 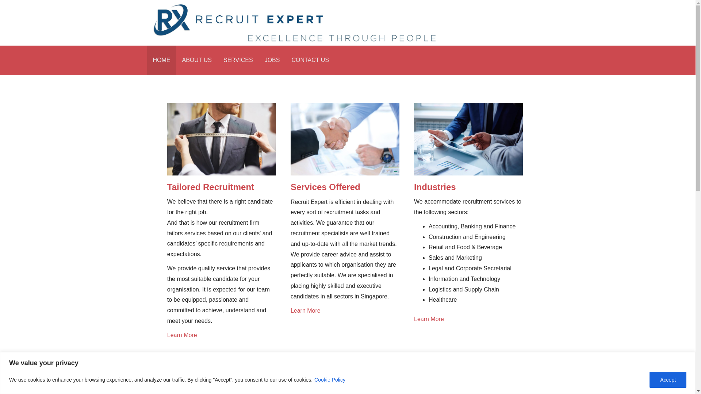 I want to click on Accept, so click(x=668, y=379).